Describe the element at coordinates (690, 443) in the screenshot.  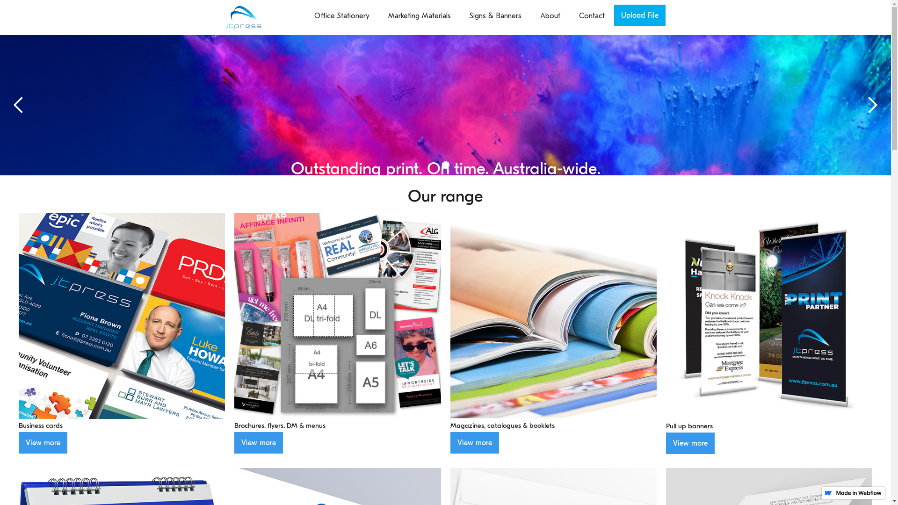
I see `View more` at that location.